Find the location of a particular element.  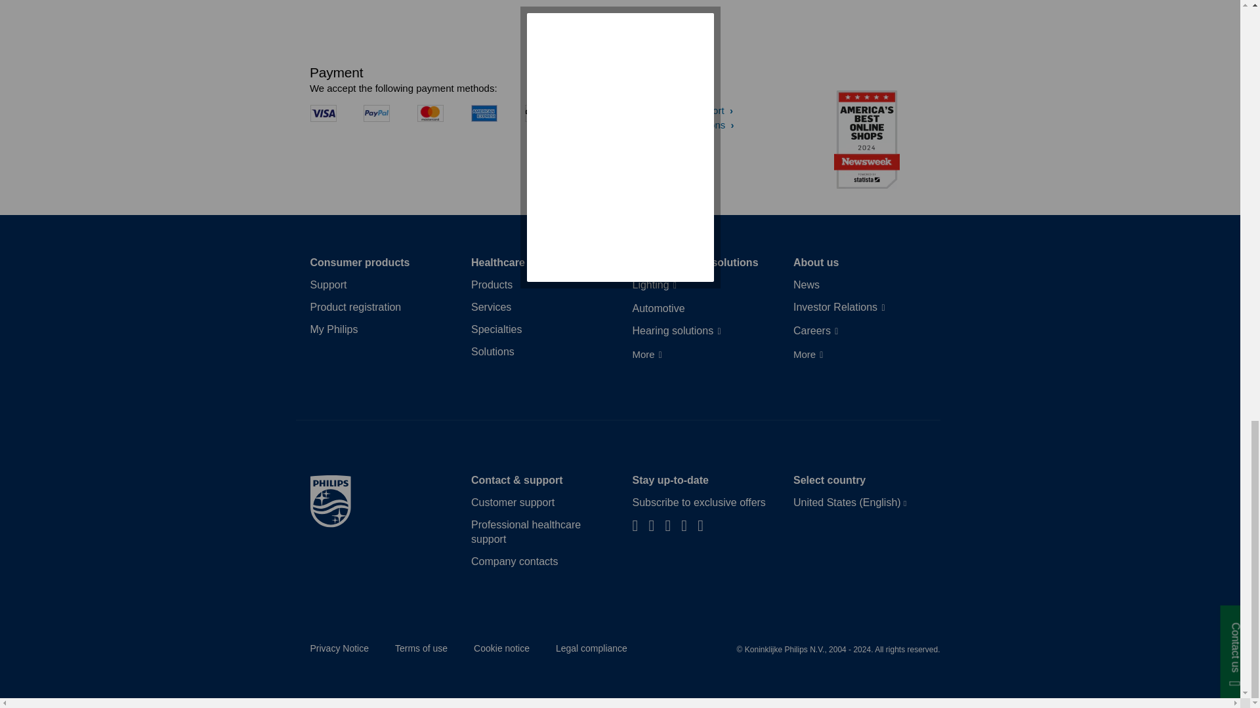

Healthcare professionals is located at coordinates (534, 262).